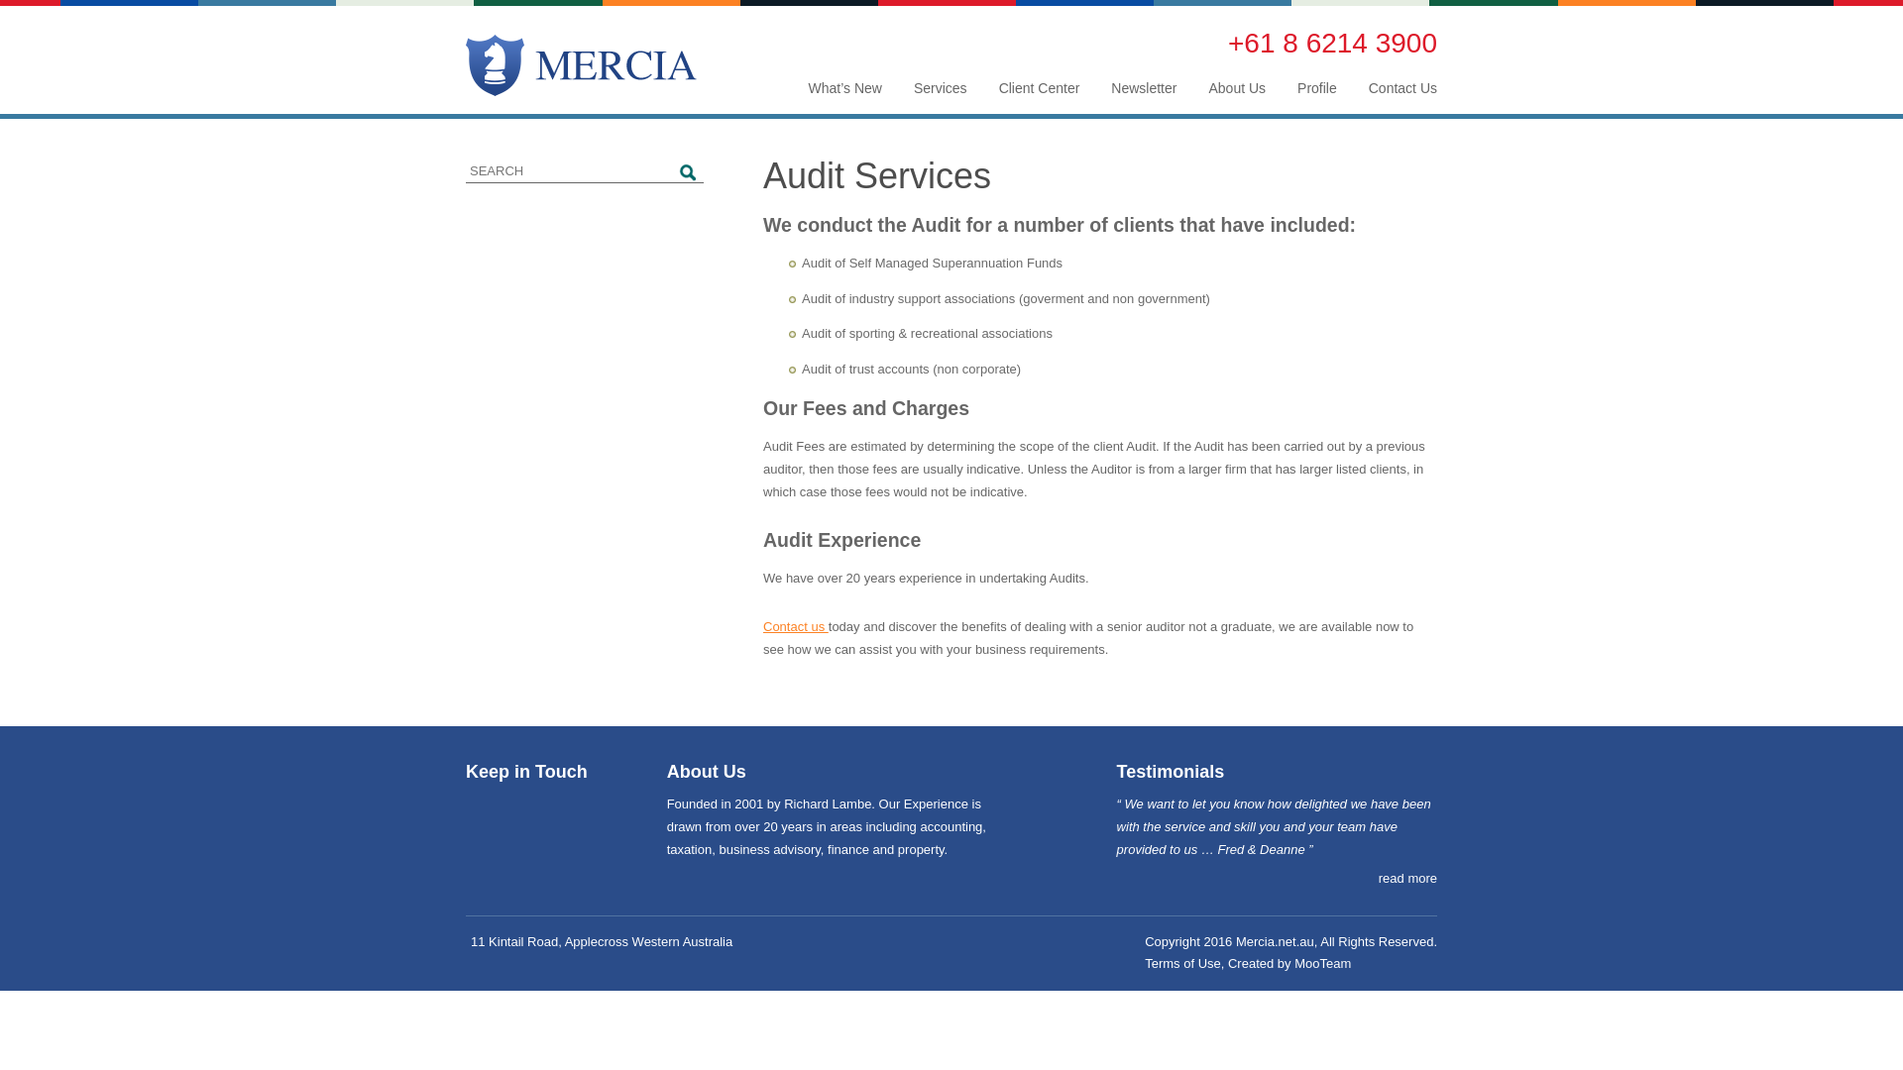  What do you see at coordinates (1144, 88) in the screenshot?
I see `Newsletter` at bounding box center [1144, 88].